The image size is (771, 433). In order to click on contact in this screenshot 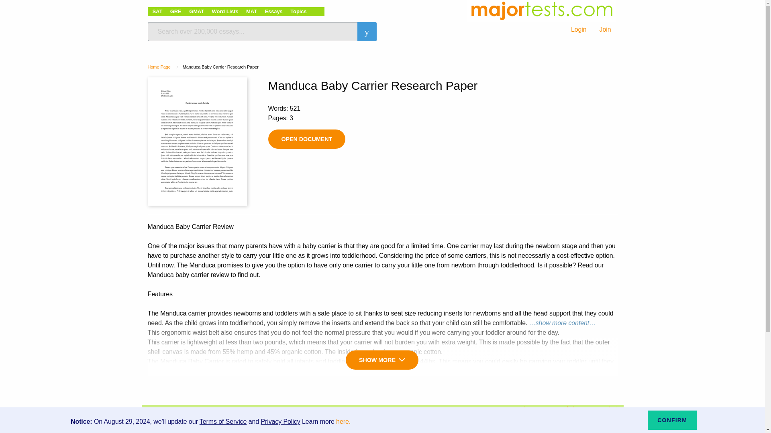, I will do `click(603, 408)`.